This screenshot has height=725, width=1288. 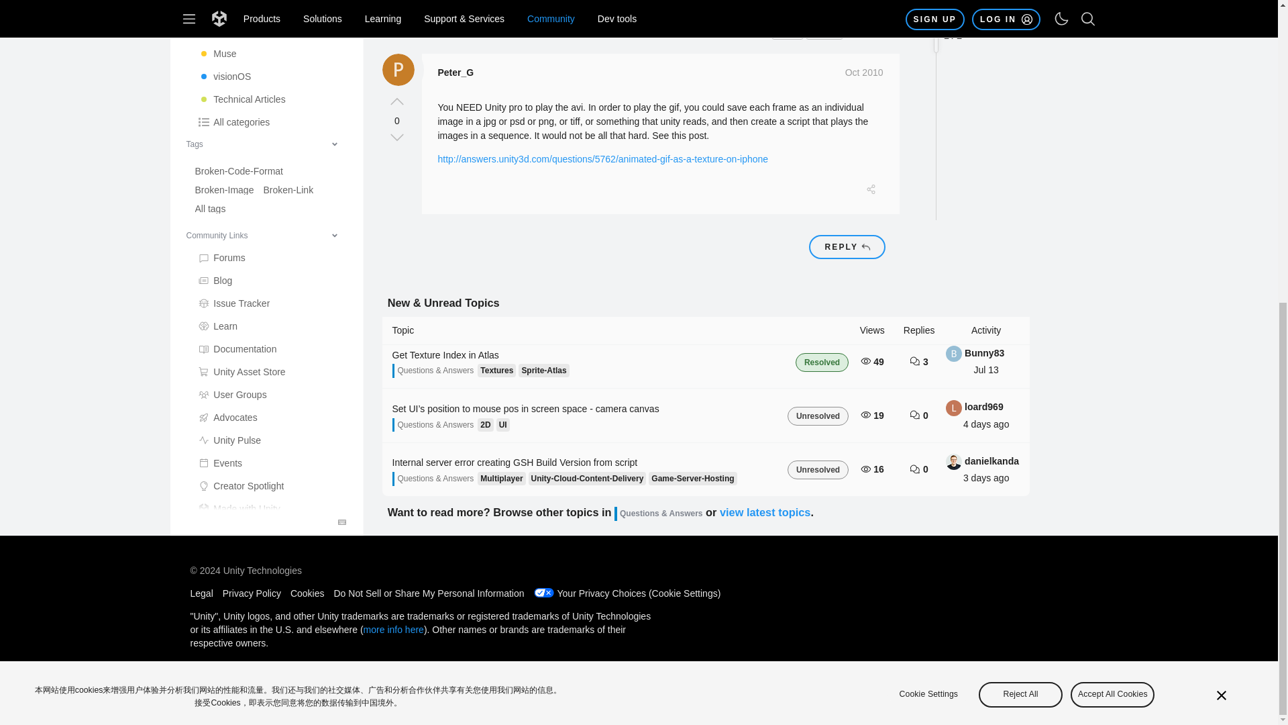 I want to click on YouTube, so click(x=271, y=251).